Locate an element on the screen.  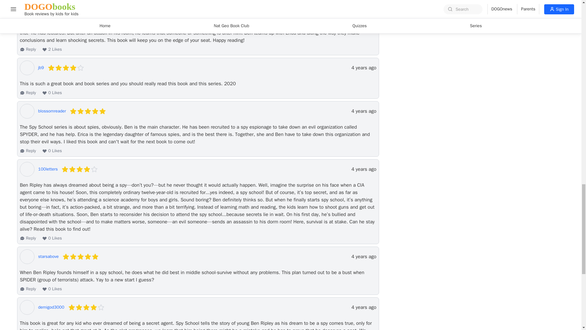
June 17, 2020 is located at coordinates (364, 307).